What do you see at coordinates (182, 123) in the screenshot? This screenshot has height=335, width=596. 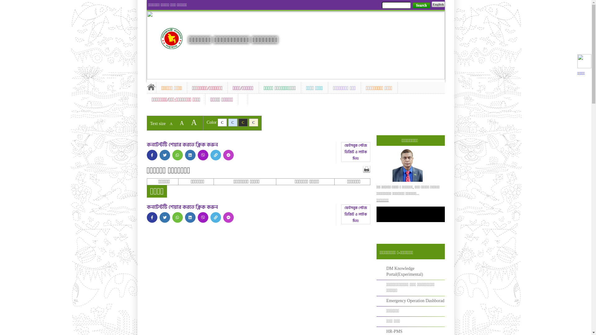 I see `A` at bounding box center [182, 123].